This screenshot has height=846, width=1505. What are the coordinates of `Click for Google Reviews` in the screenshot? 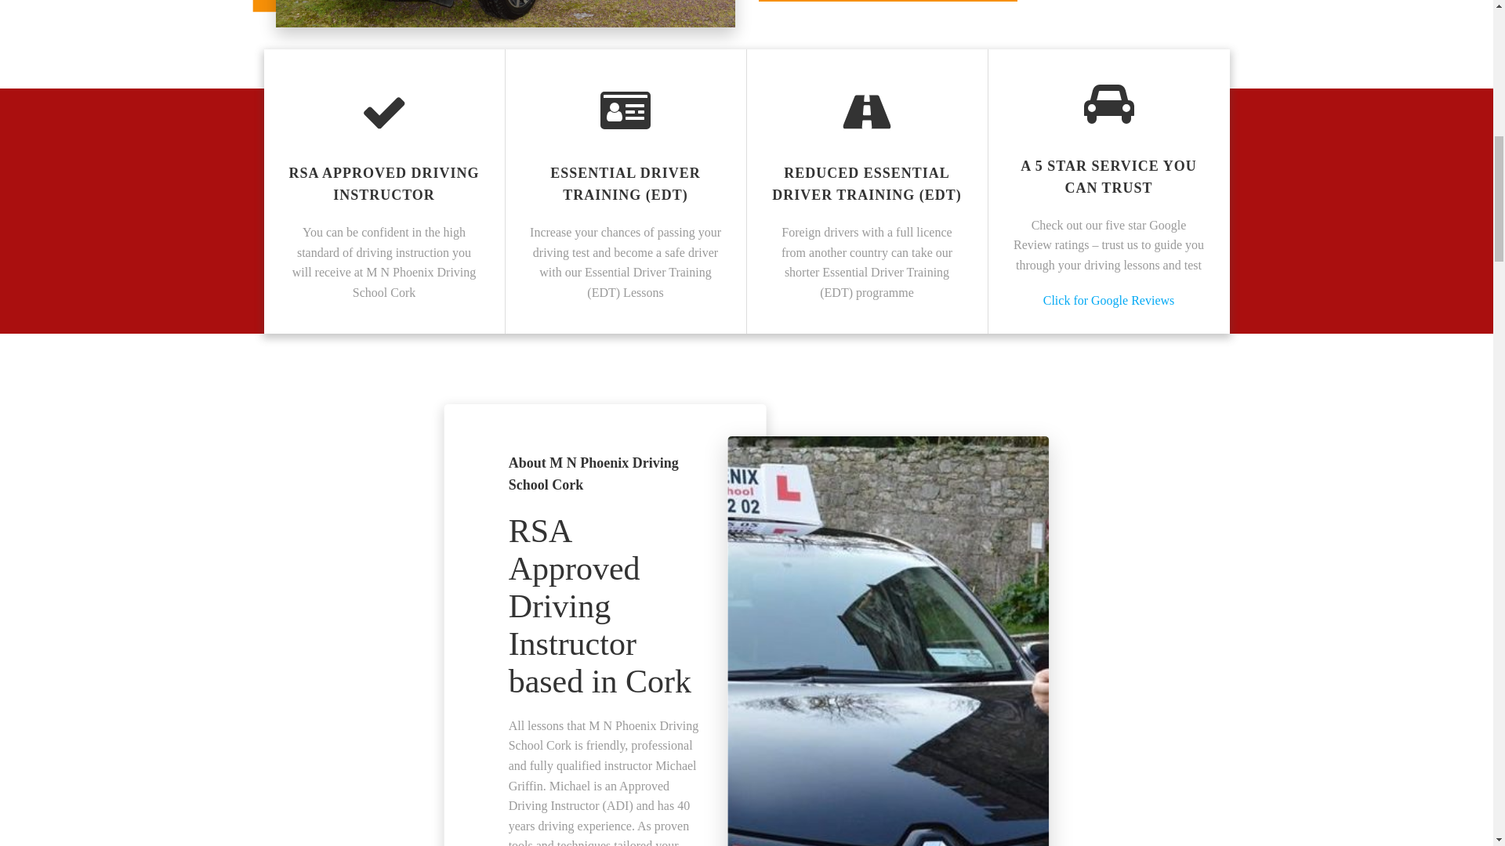 It's located at (1108, 301).